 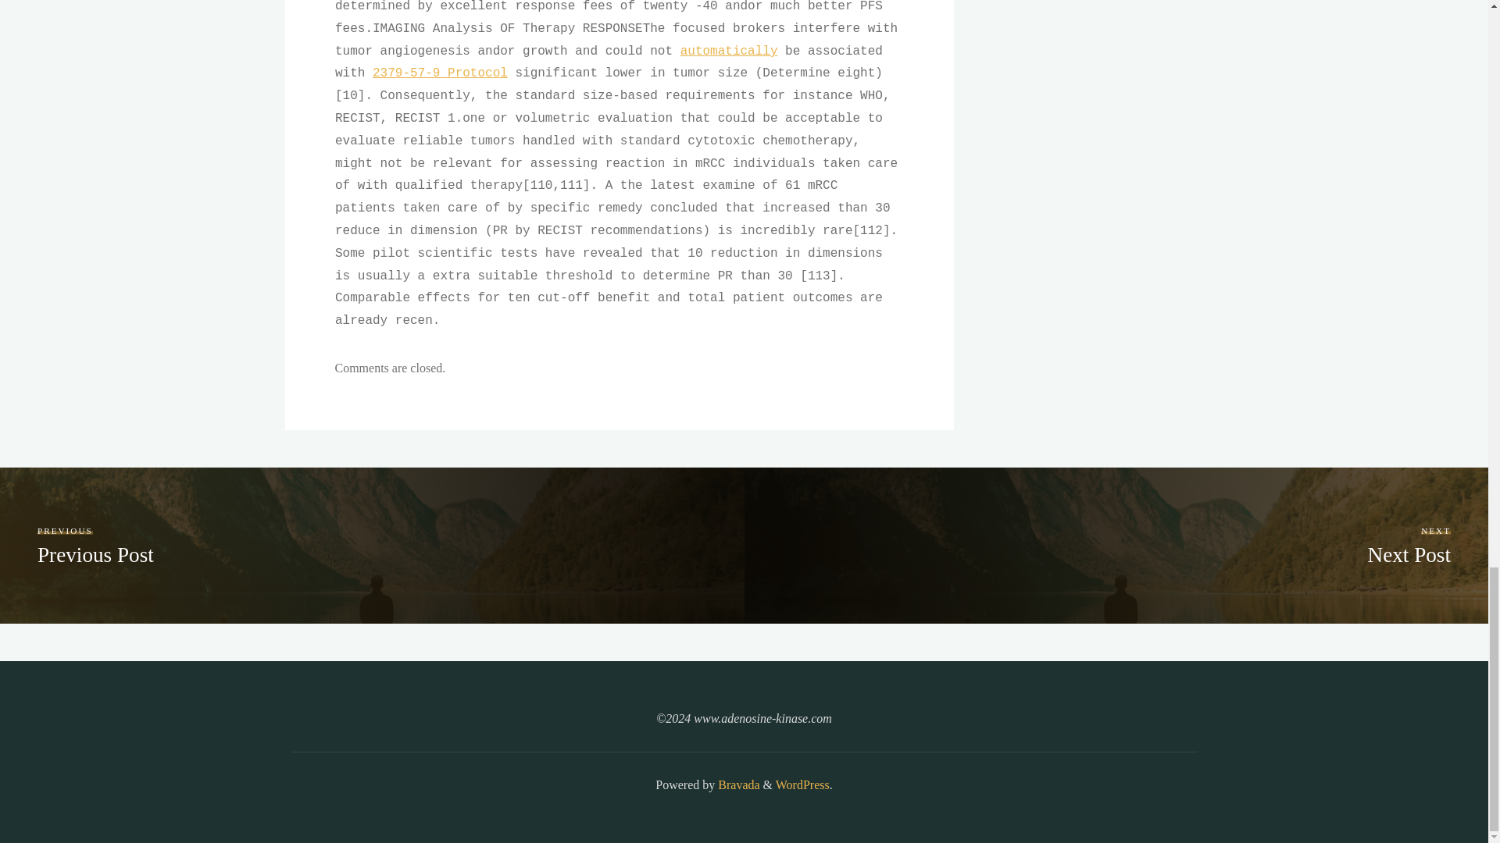 What do you see at coordinates (1408, 545) in the screenshot?
I see `Semantic Personal Publishing Platform` at bounding box center [1408, 545].